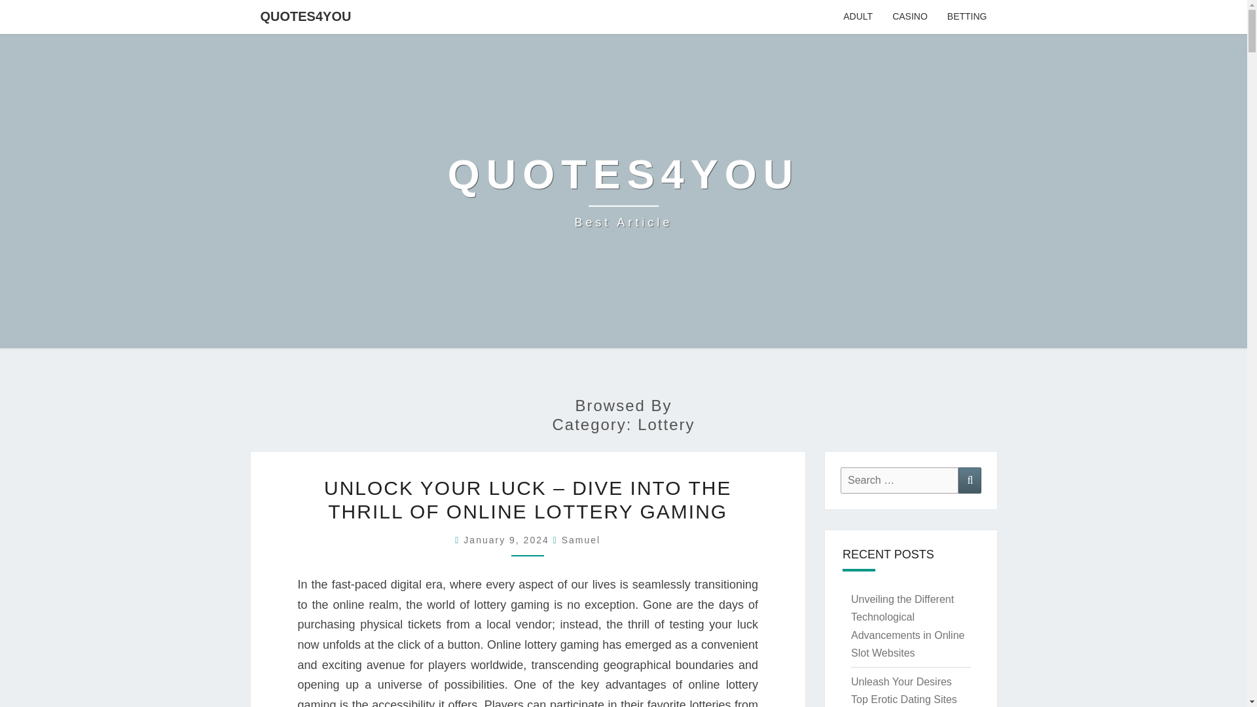 The height and width of the screenshot is (707, 1257). I want to click on 9:36 am, so click(623, 191).